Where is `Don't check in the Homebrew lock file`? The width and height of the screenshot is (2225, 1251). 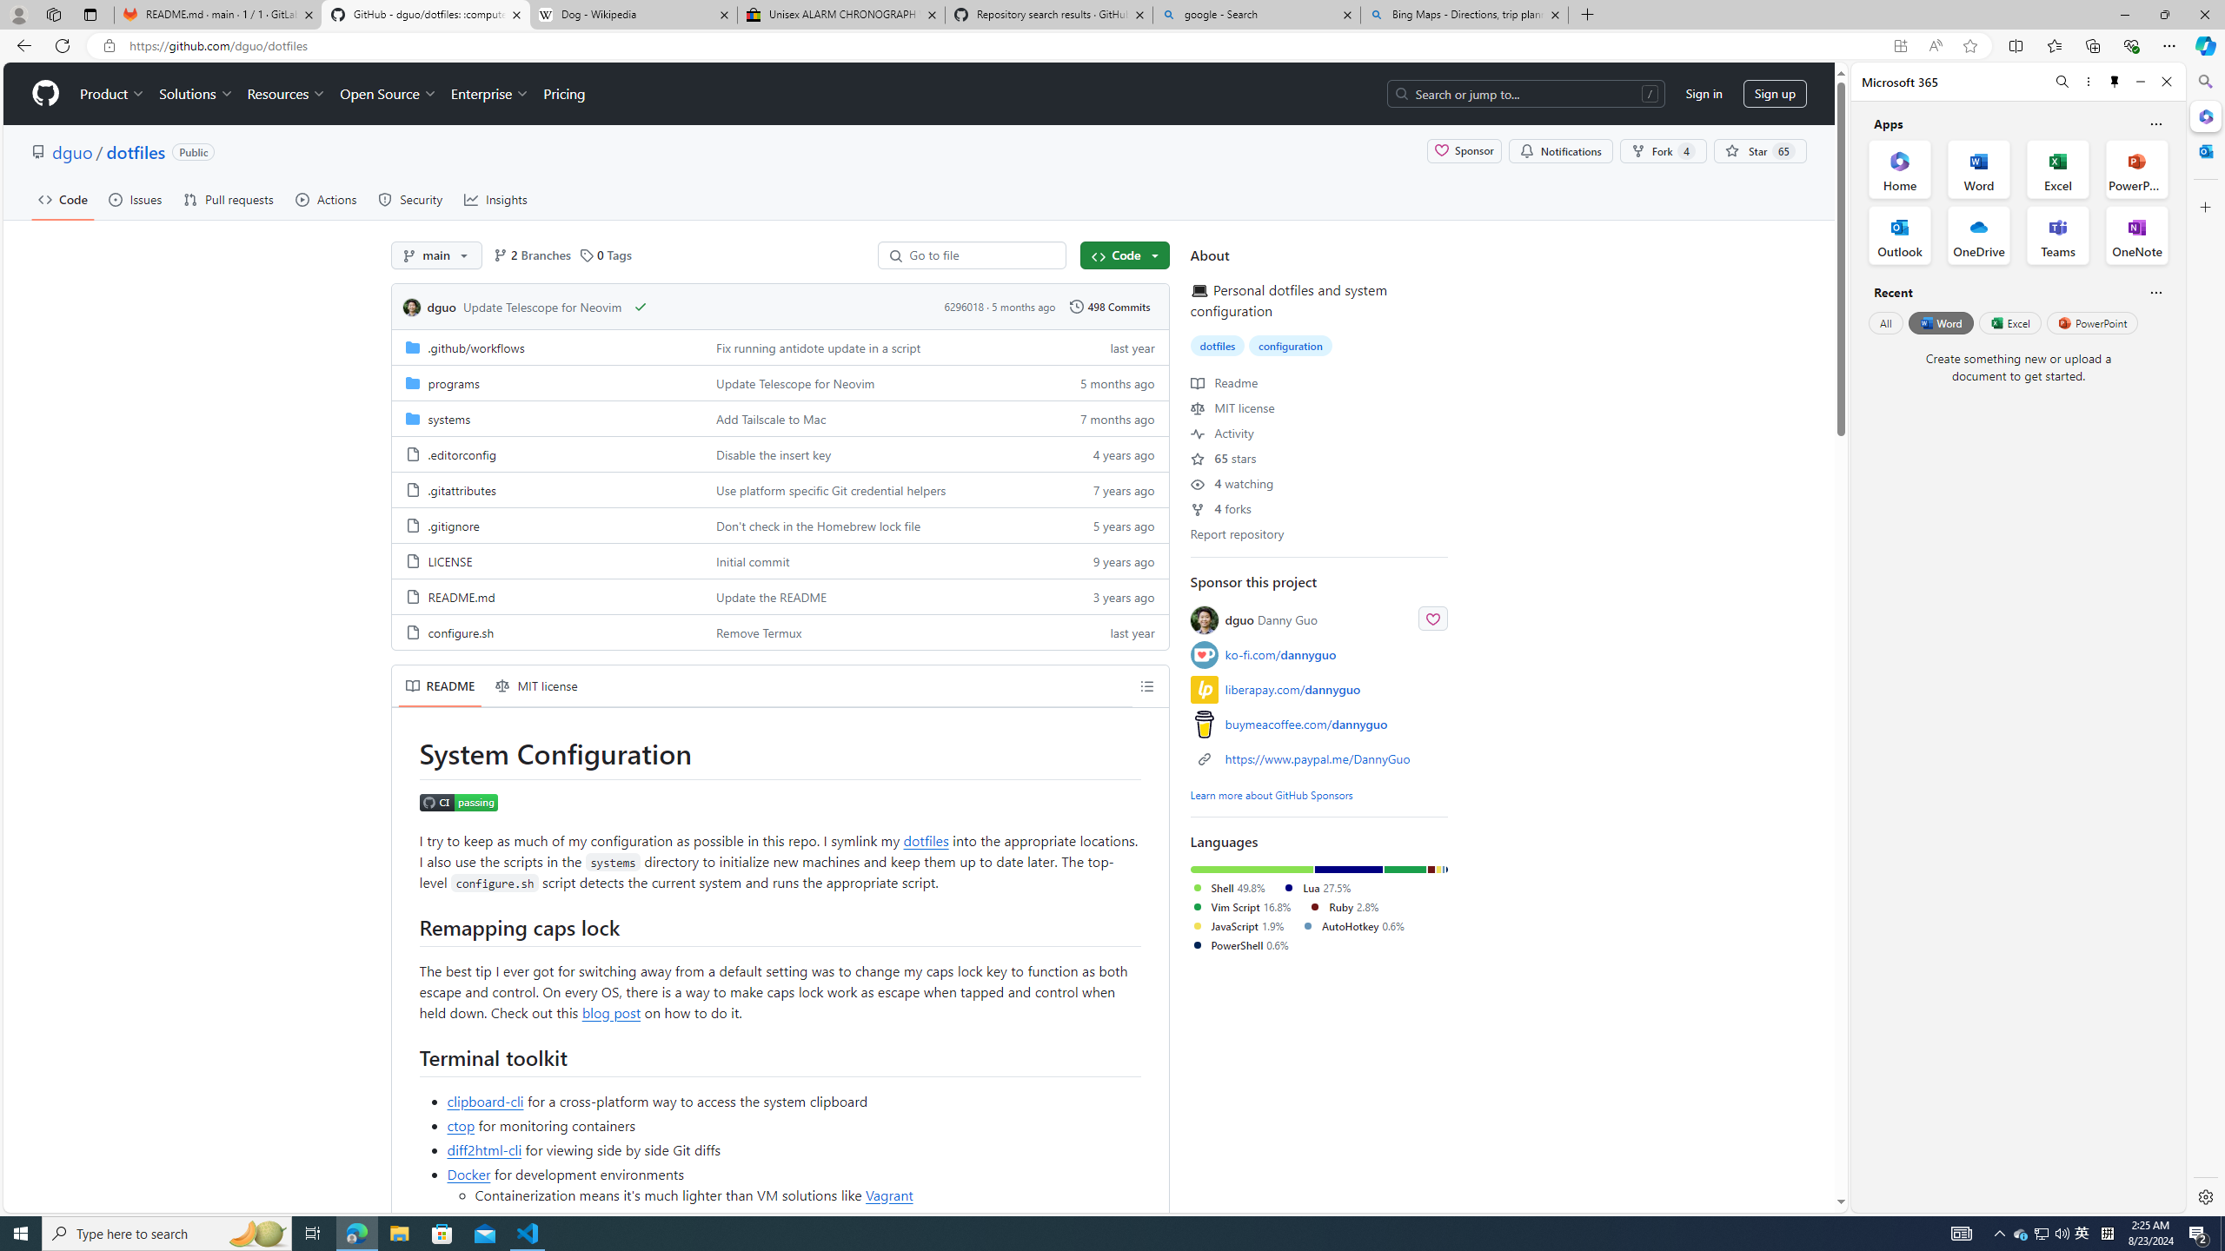 Don't check in the Homebrew lock file is located at coordinates (819, 525).